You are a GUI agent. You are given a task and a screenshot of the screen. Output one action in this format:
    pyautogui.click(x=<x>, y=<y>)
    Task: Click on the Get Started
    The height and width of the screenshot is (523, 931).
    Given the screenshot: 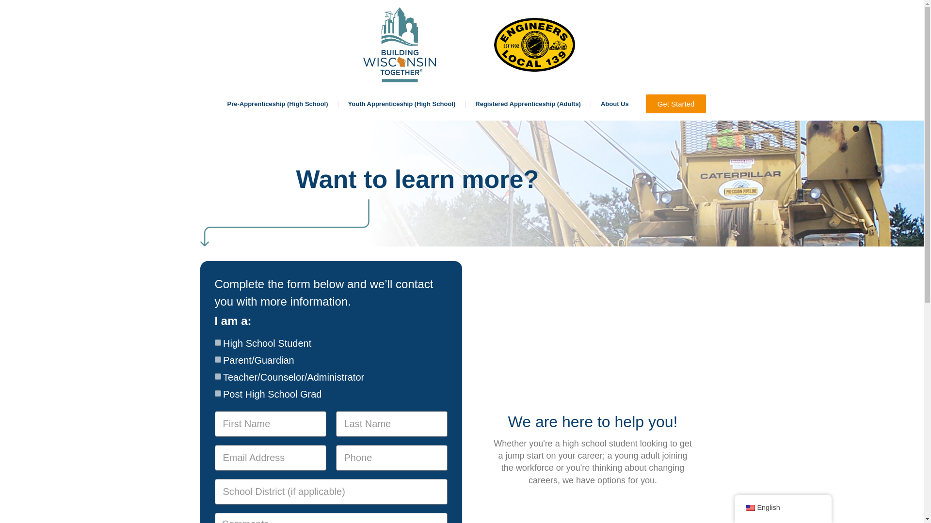 What is the action you would take?
    pyautogui.click(x=676, y=104)
    